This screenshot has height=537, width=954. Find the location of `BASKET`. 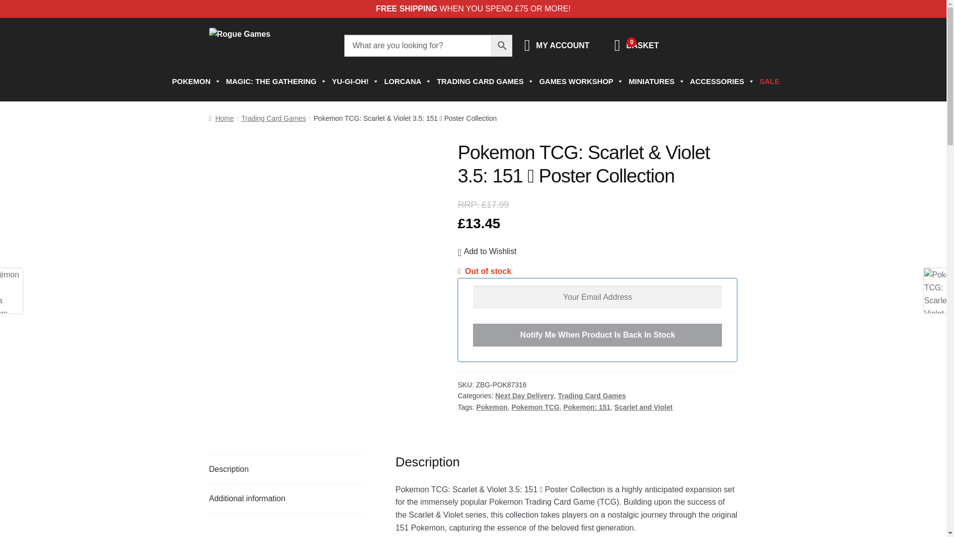

BASKET is located at coordinates (642, 46).